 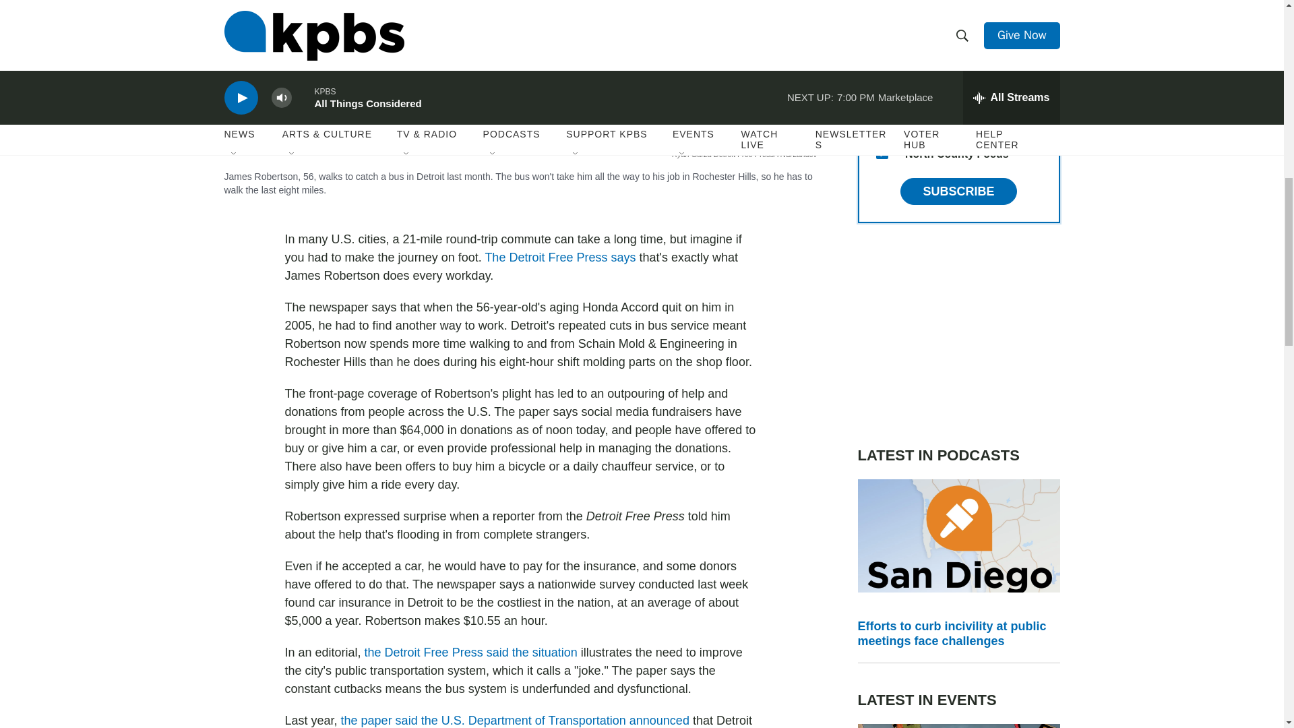 What do you see at coordinates (882, 120) in the screenshot?
I see `8` at bounding box center [882, 120].